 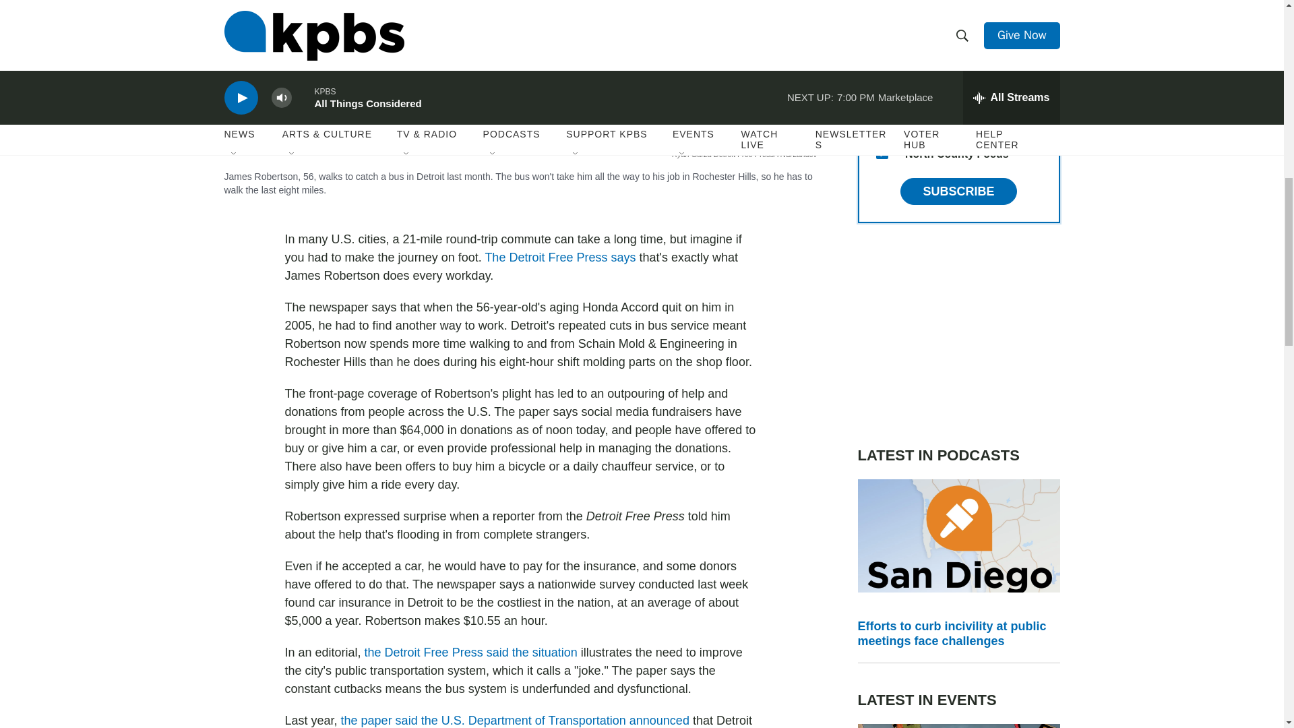 What do you see at coordinates (882, 120) in the screenshot?
I see `8` at bounding box center [882, 120].